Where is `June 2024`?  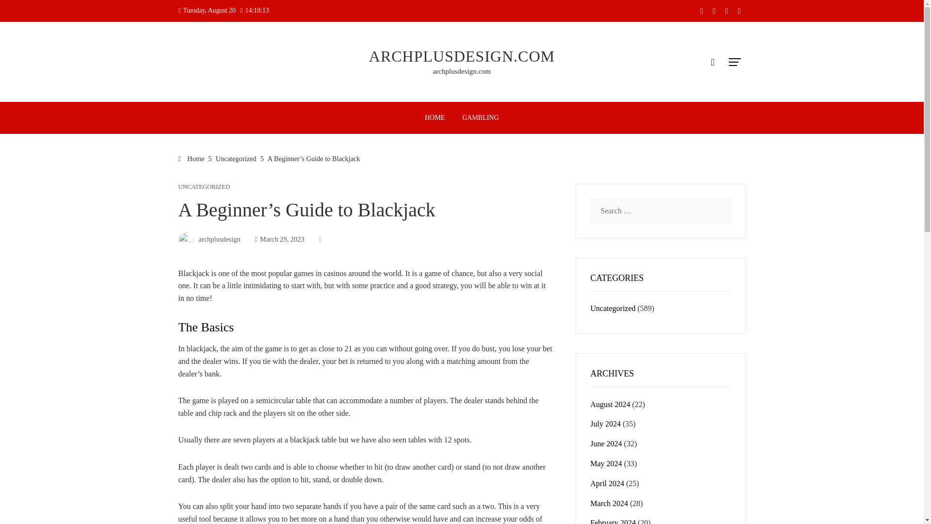
June 2024 is located at coordinates (606, 443).